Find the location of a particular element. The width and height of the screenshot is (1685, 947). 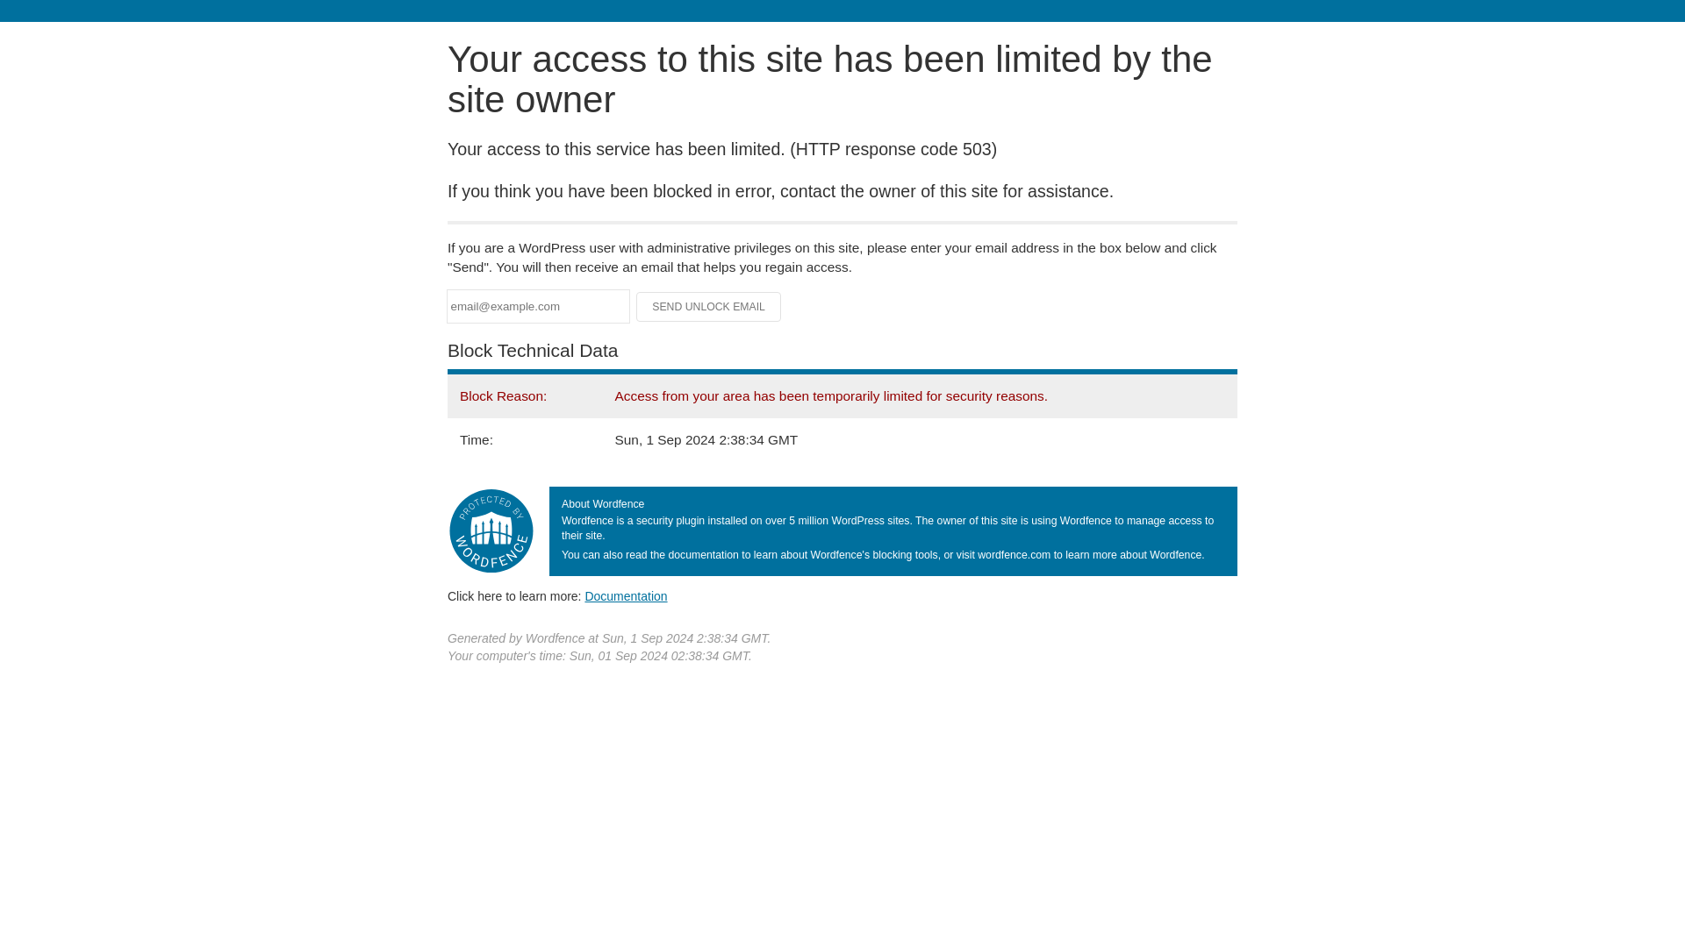

Send Unlock Email is located at coordinates (709, 307).